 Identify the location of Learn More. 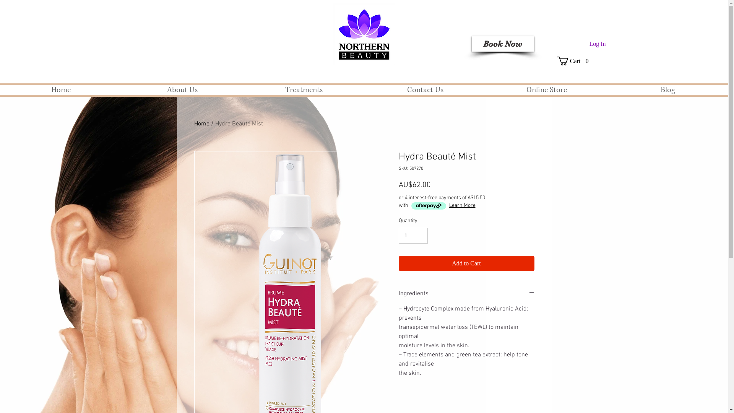
(462, 206).